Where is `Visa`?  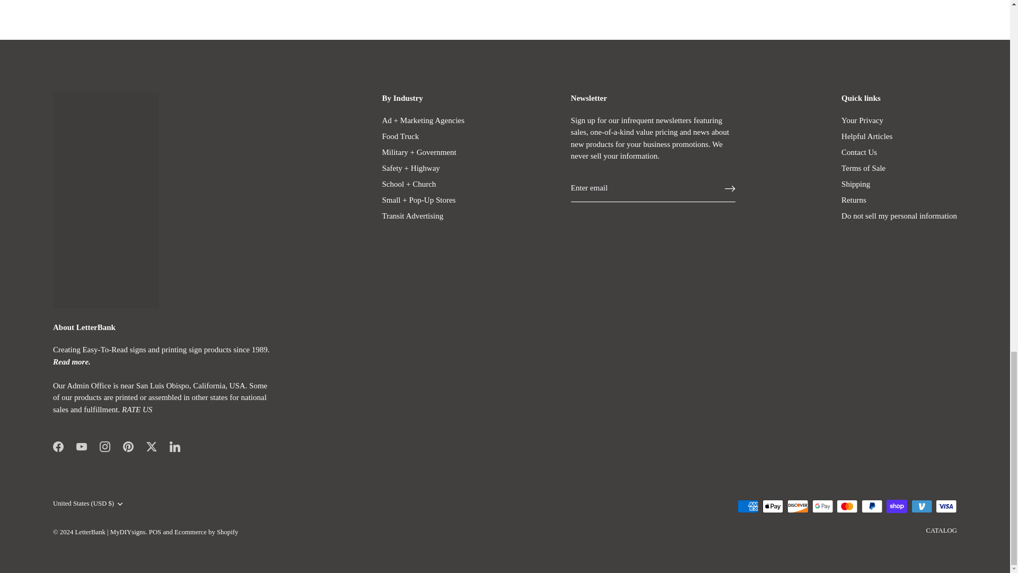
Visa is located at coordinates (946, 506).